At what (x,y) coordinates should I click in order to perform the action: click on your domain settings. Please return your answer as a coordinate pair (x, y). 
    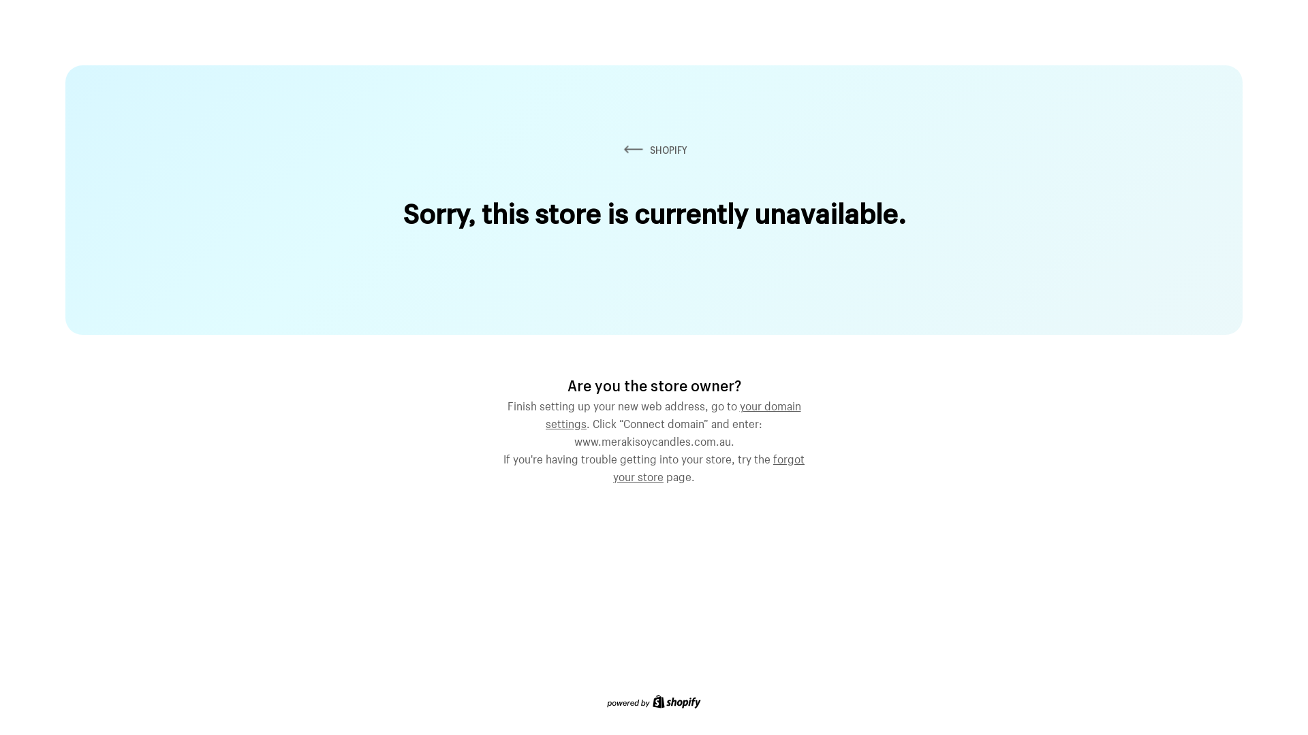
    Looking at the image, I should click on (673, 413).